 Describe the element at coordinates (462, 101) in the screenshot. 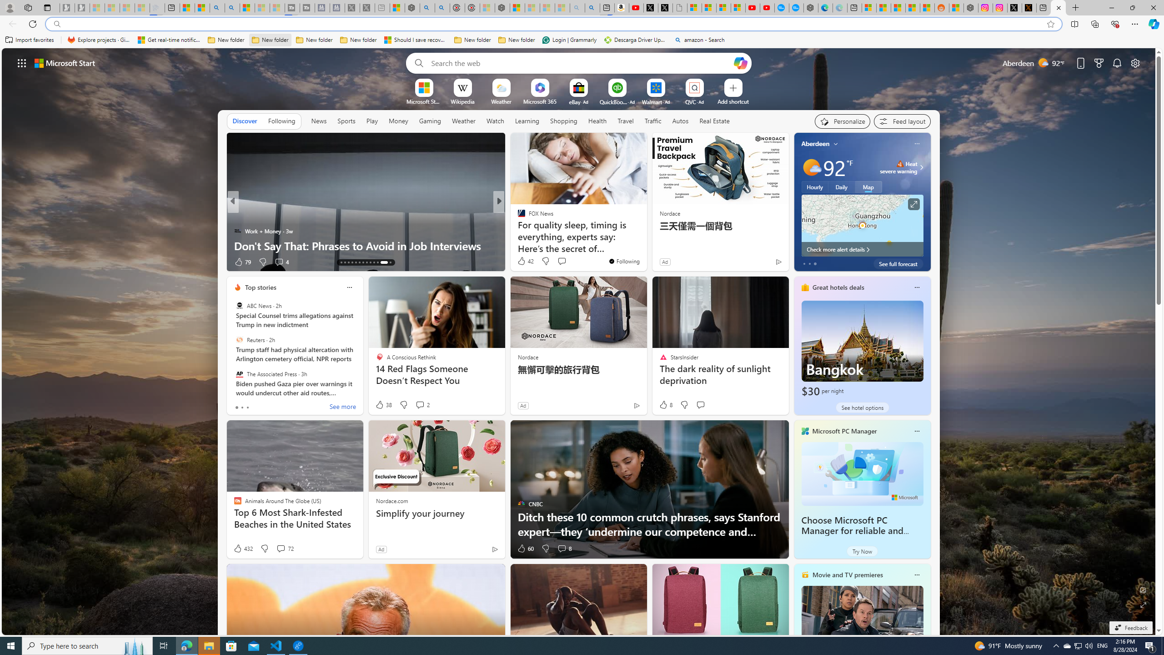

I see `Wikipedia` at that location.